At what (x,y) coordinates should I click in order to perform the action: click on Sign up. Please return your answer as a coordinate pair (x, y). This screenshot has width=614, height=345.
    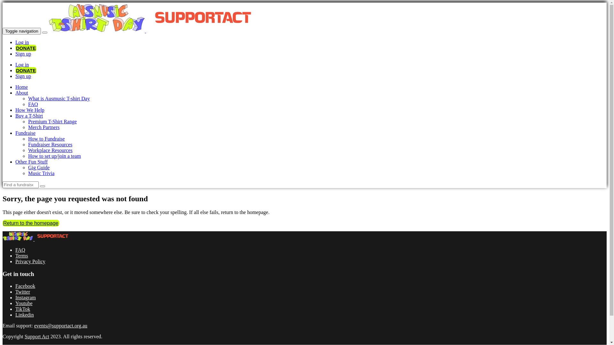
    Looking at the image, I should click on (23, 76).